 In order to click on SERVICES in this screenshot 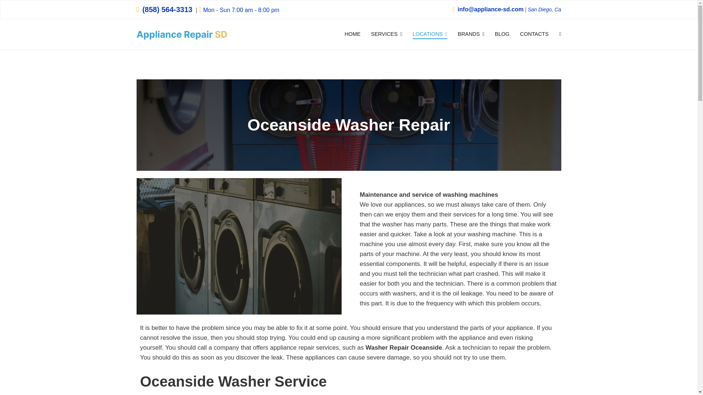, I will do `click(387, 34)`.